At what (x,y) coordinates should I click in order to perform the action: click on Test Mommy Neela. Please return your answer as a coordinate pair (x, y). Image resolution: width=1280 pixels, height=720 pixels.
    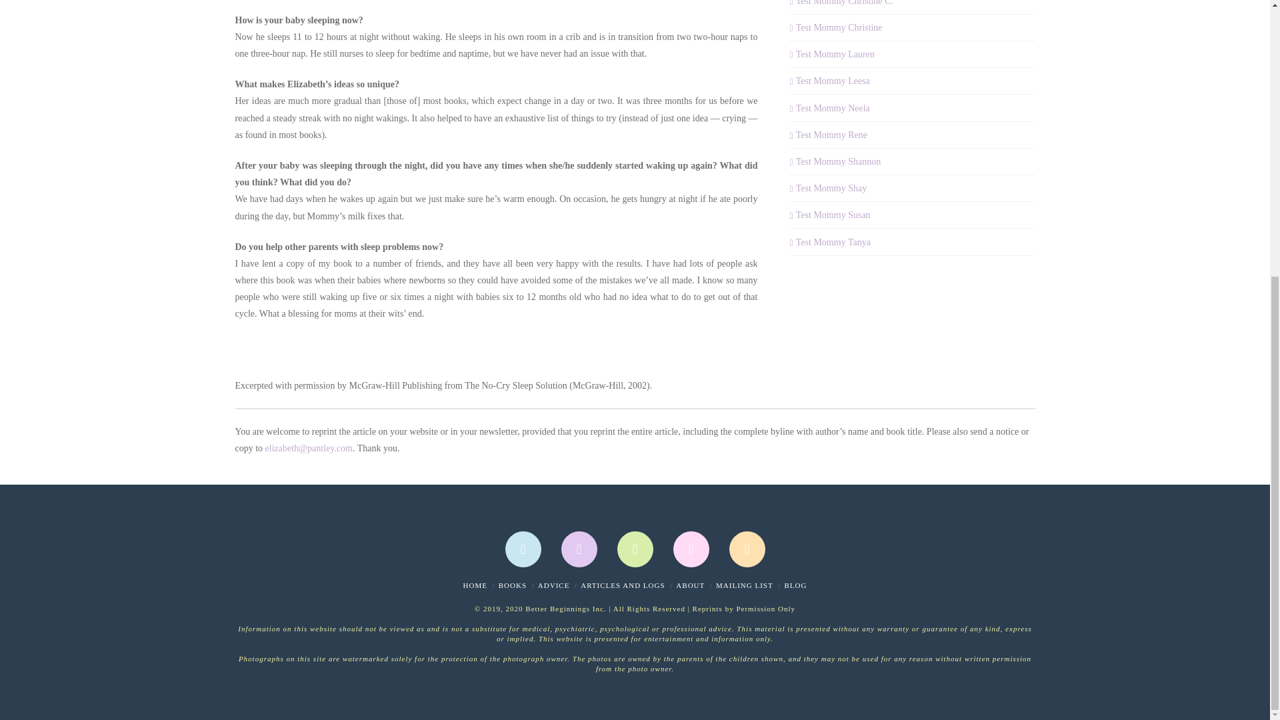
    Looking at the image, I should click on (829, 108).